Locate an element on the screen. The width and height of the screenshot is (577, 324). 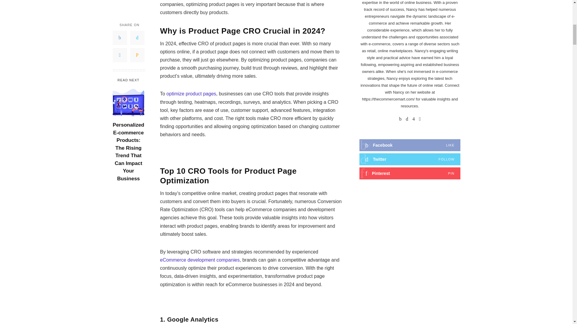
Email is located at coordinates (137, 5).